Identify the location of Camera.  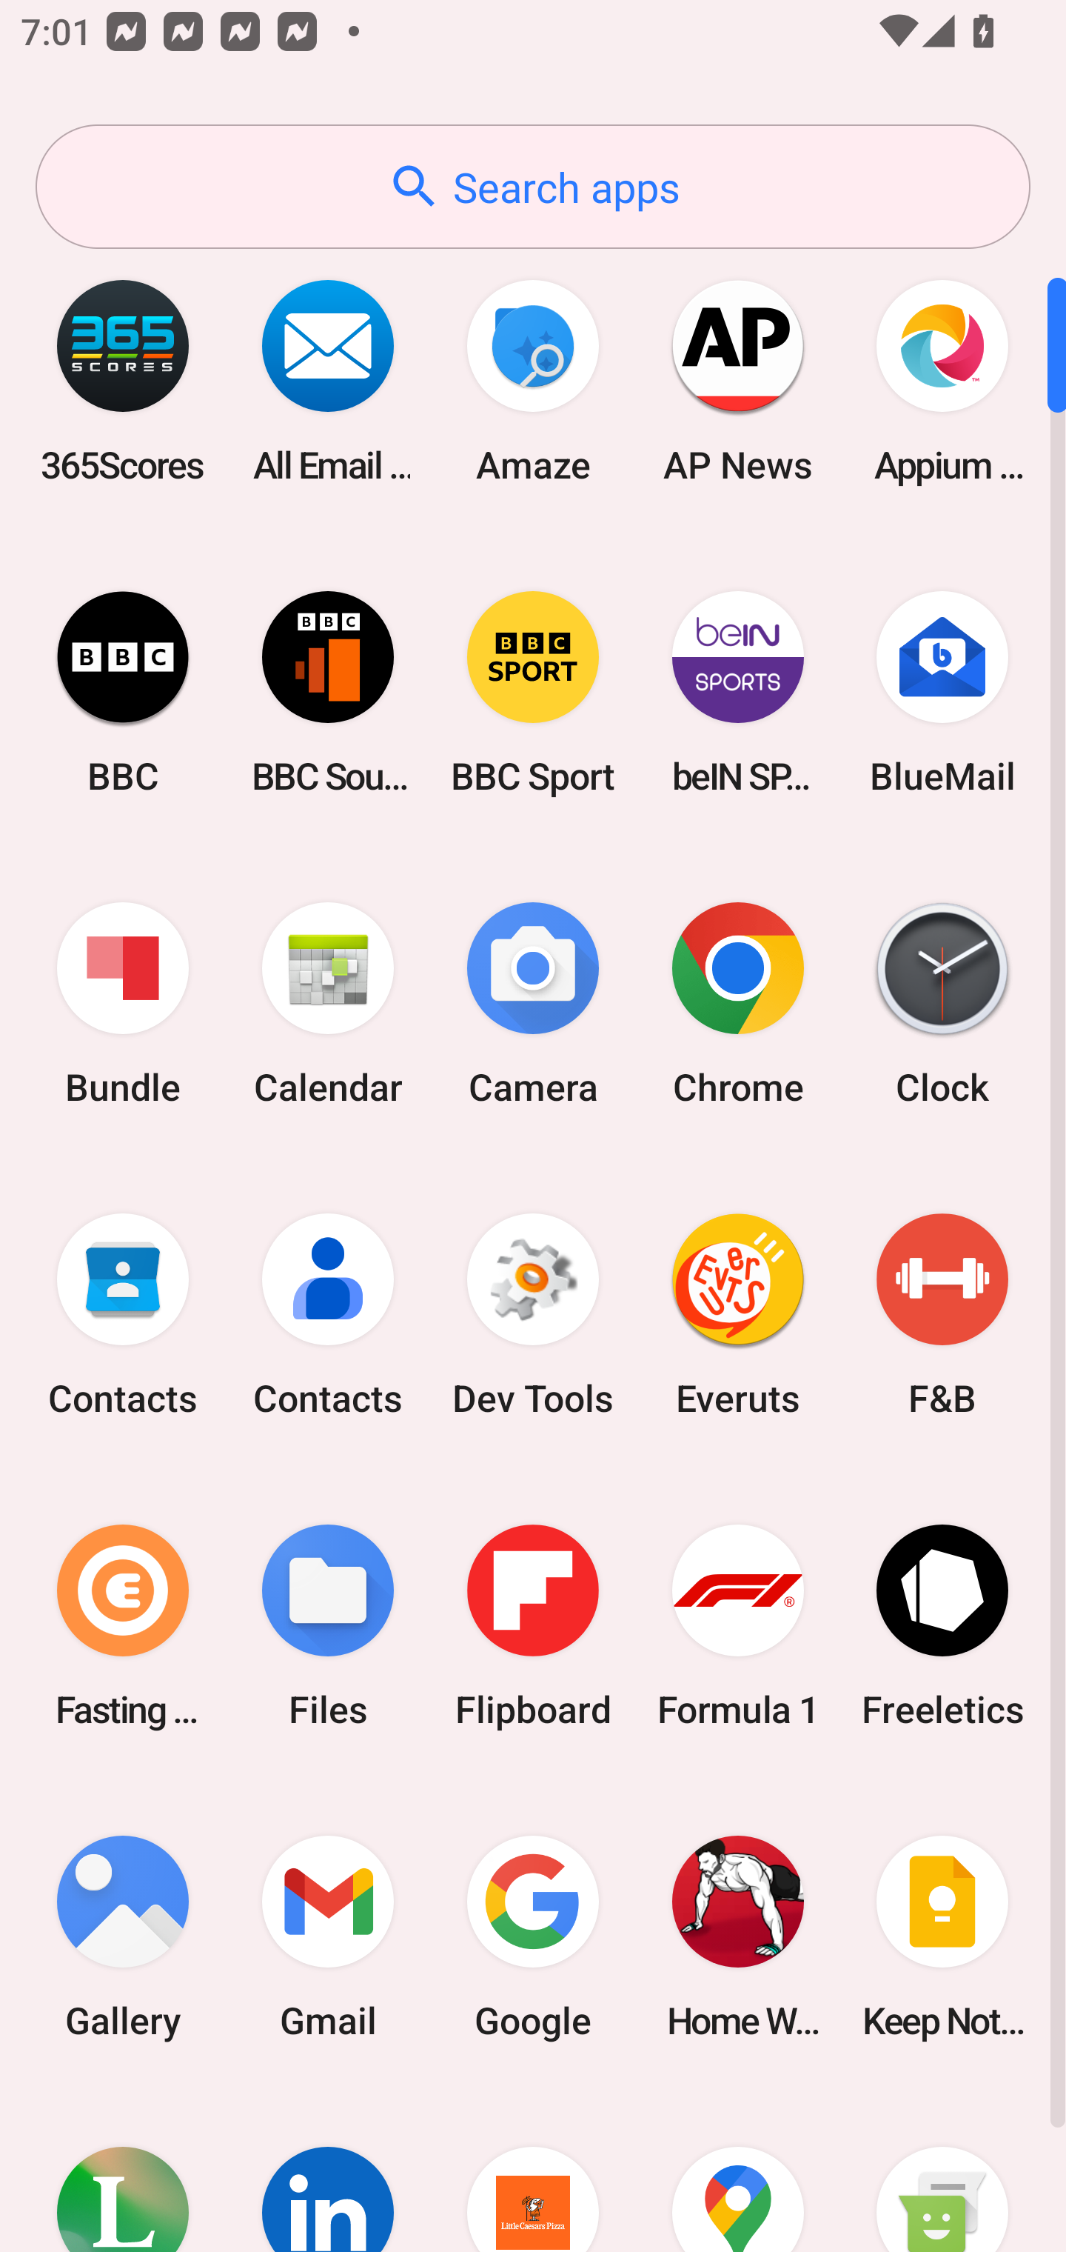
(533, 1005).